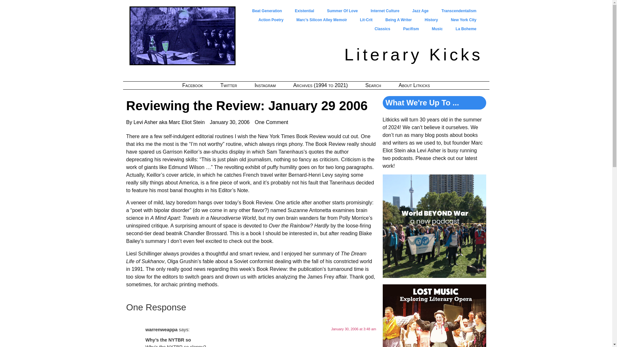 The height and width of the screenshot is (347, 617). What do you see at coordinates (304, 11) in the screenshot?
I see `Existential` at bounding box center [304, 11].